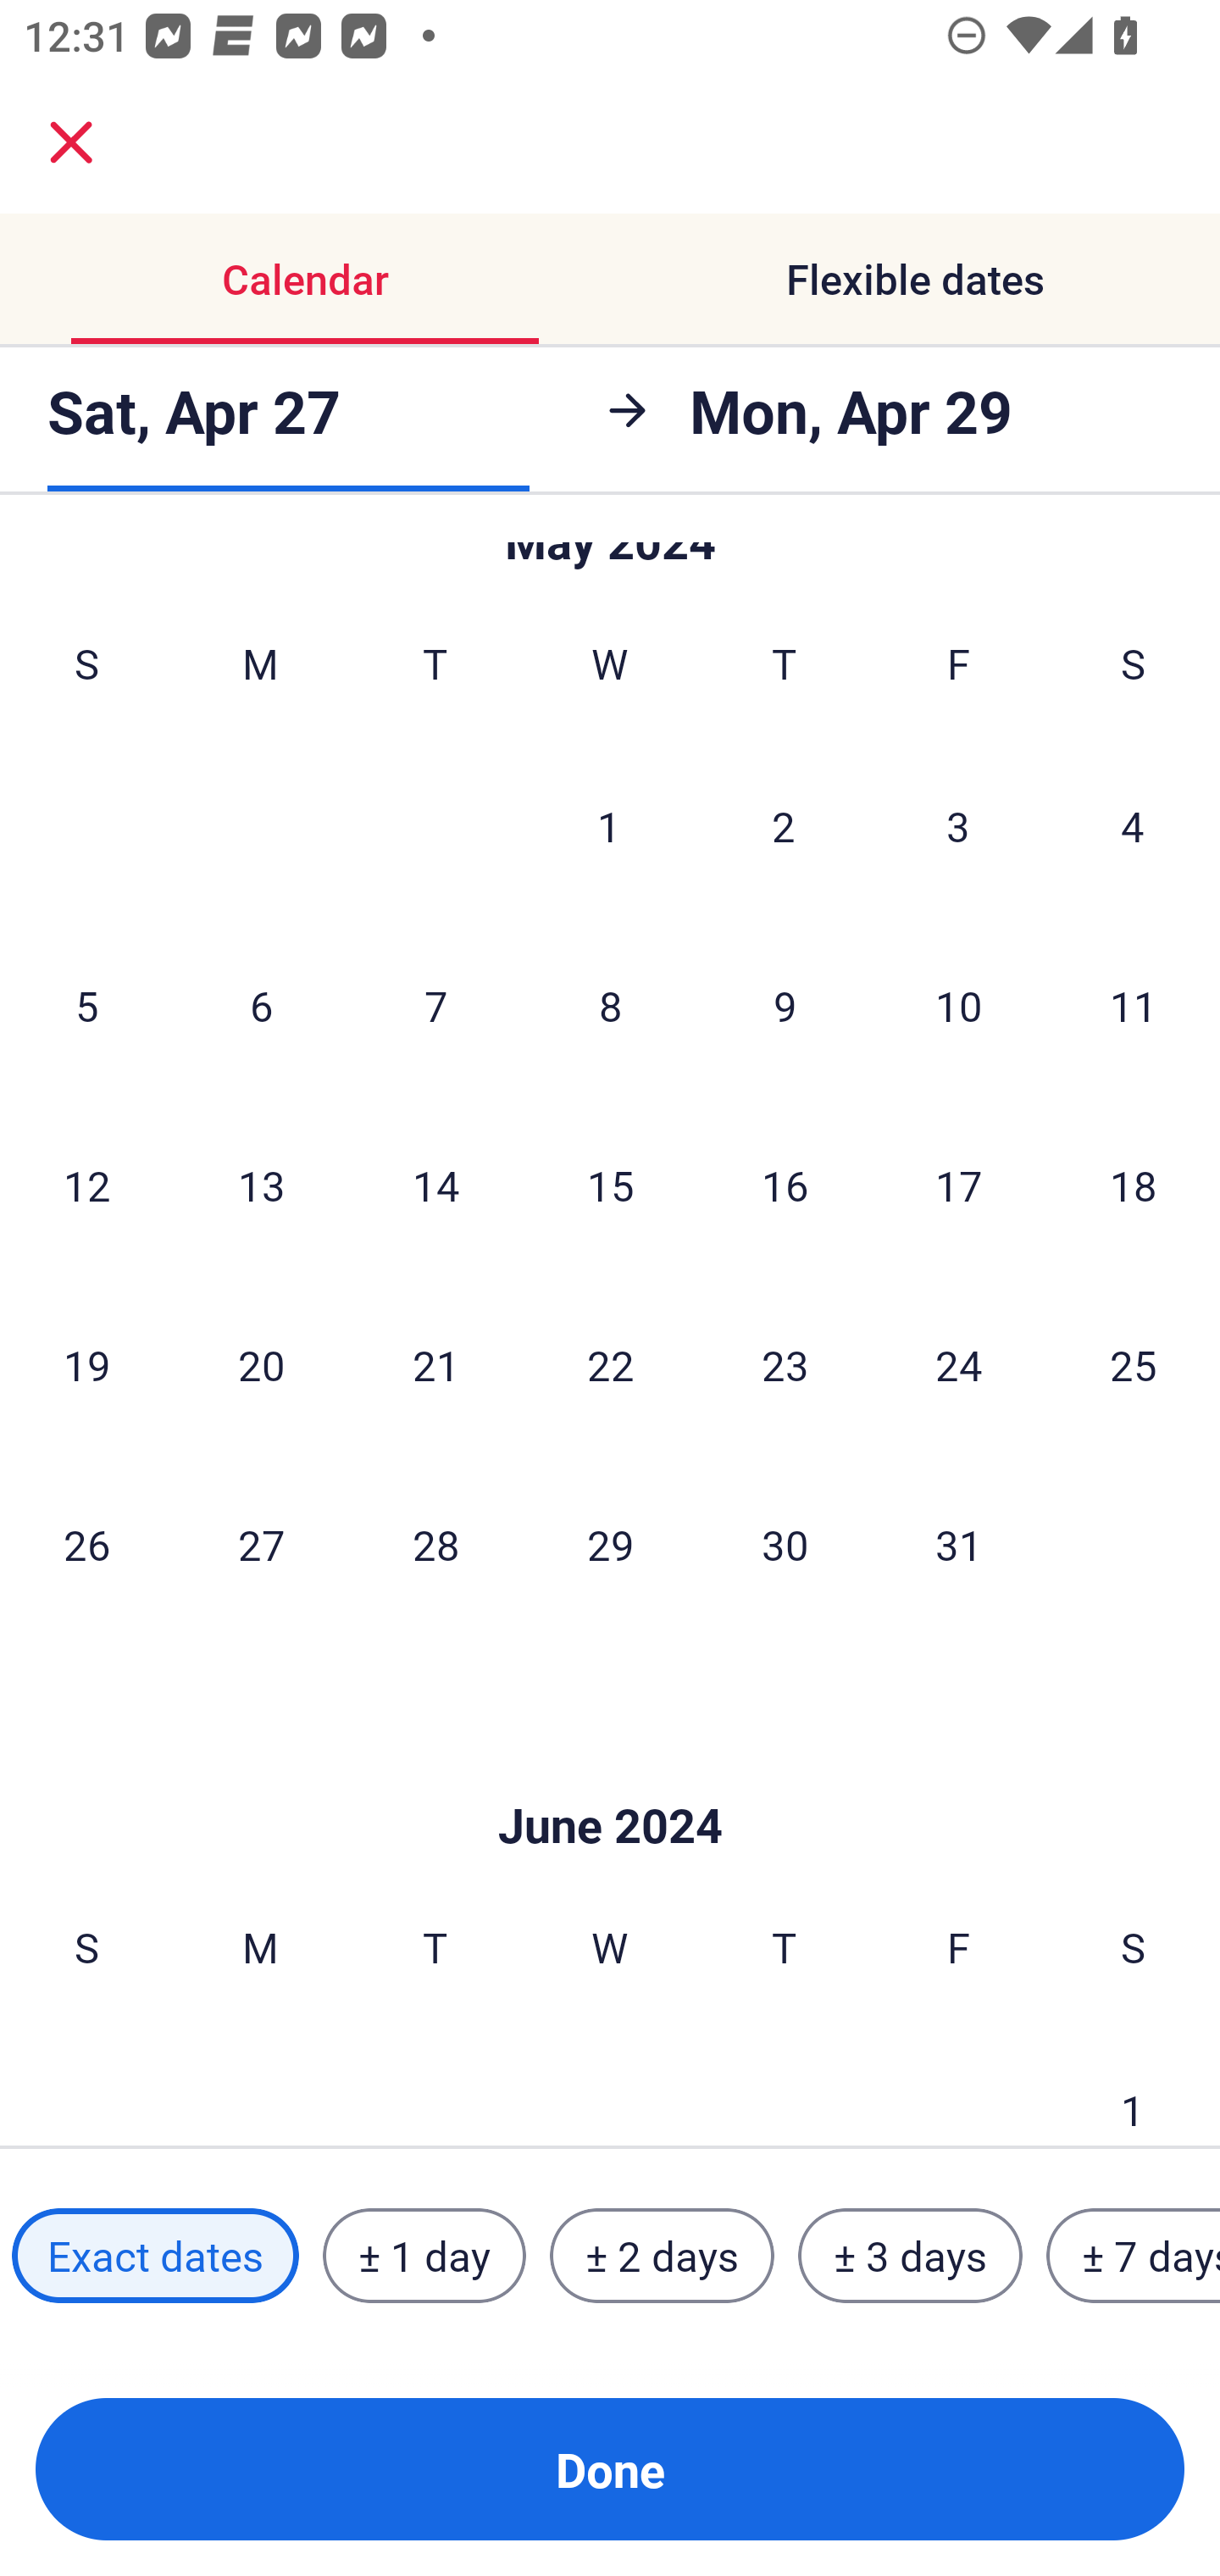 This screenshot has height=2576, width=1220. What do you see at coordinates (958, 825) in the screenshot?
I see `3 Friday, May 3, 2024` at bounding box center [958, 825].